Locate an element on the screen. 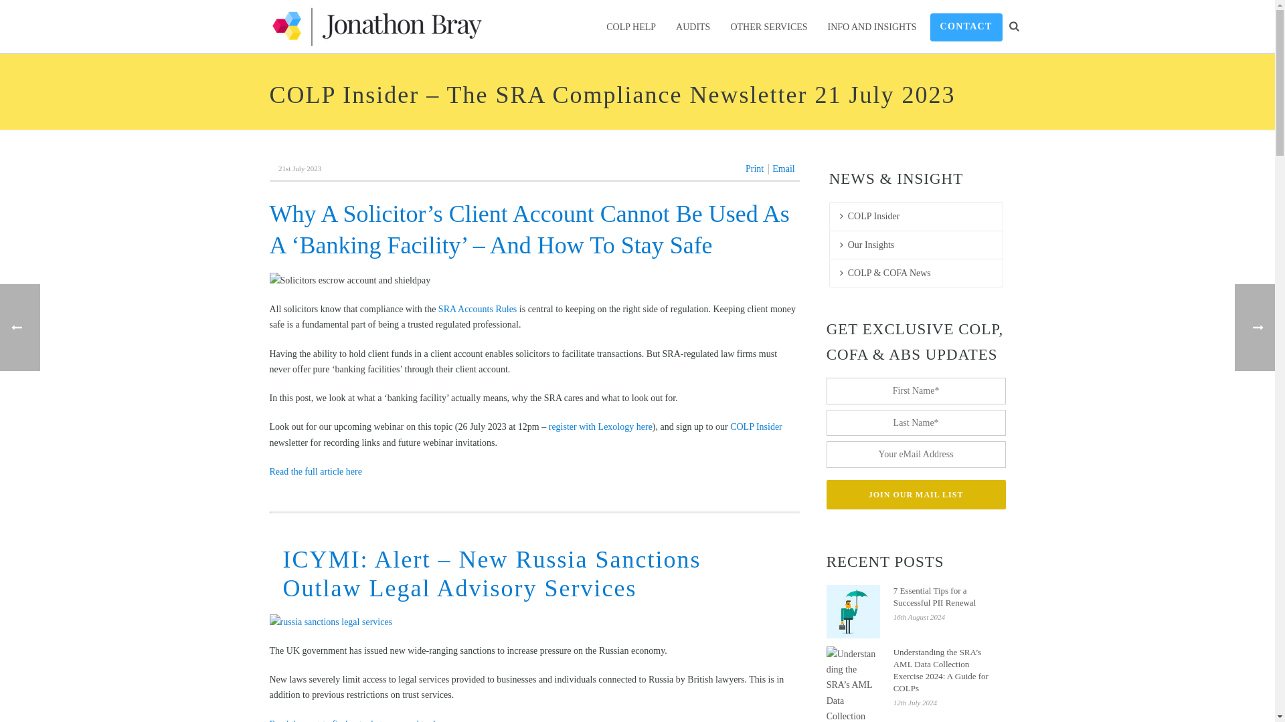 This screenshot has width=1285, height=722. AUDITS is located at coordinates (692, 27).